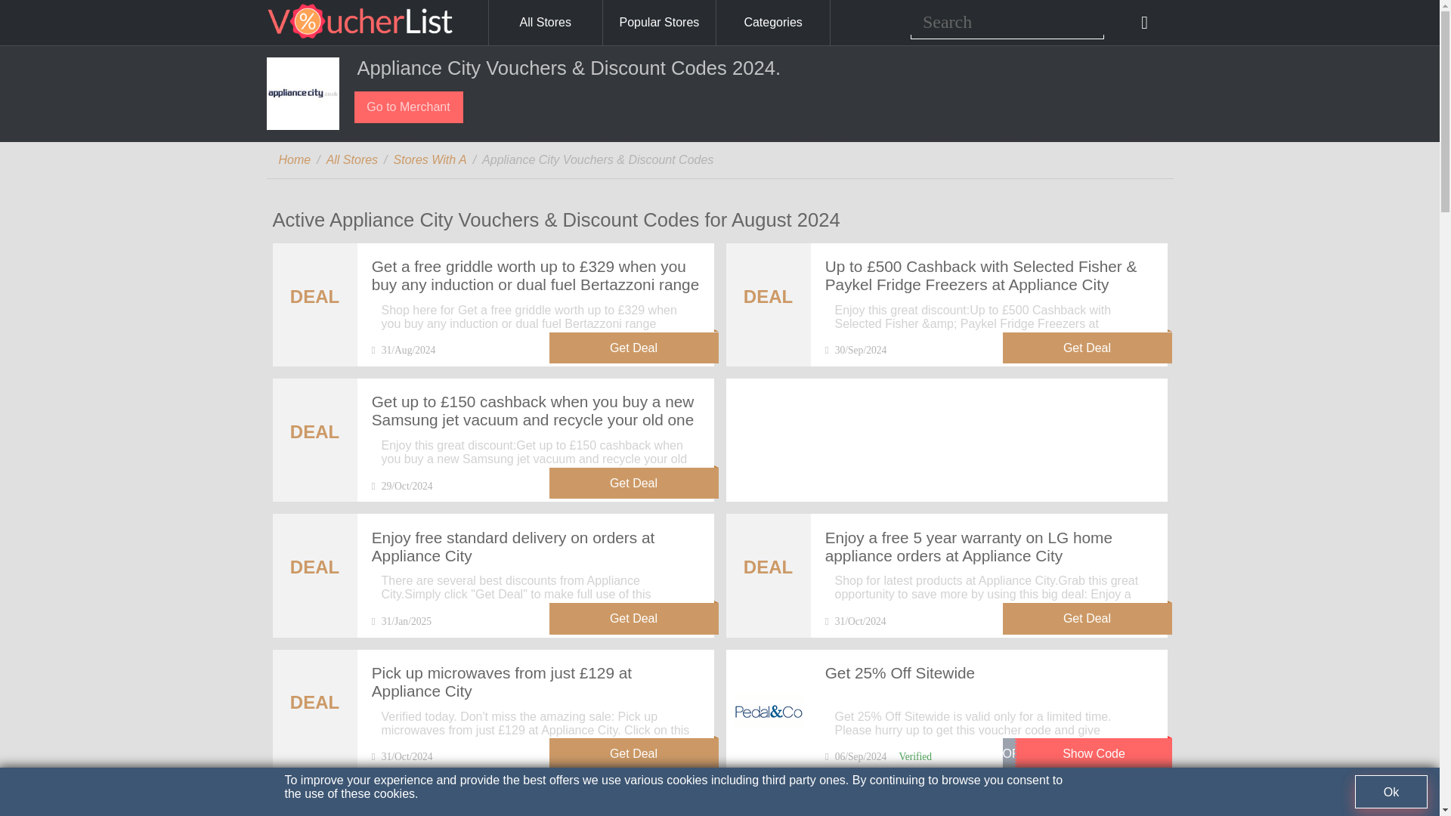 This screenshot has width=1451, height=816. Describe the element at coordinates (914, 756) in the screenshot. I see `verified` at that location.